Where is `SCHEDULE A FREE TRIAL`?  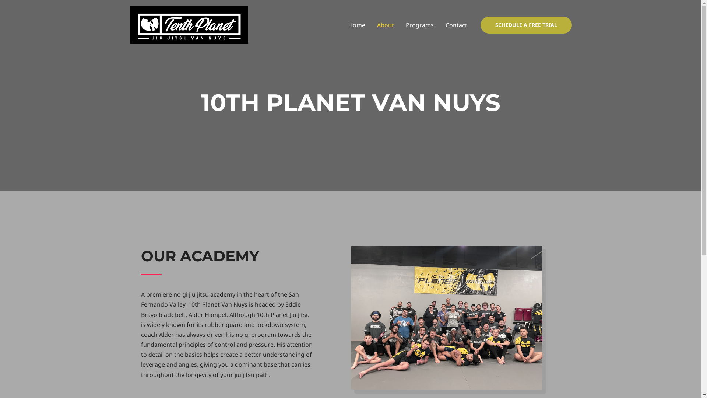 SCHEDULE A FREE TRIAL is located at coordinates (526, 25).